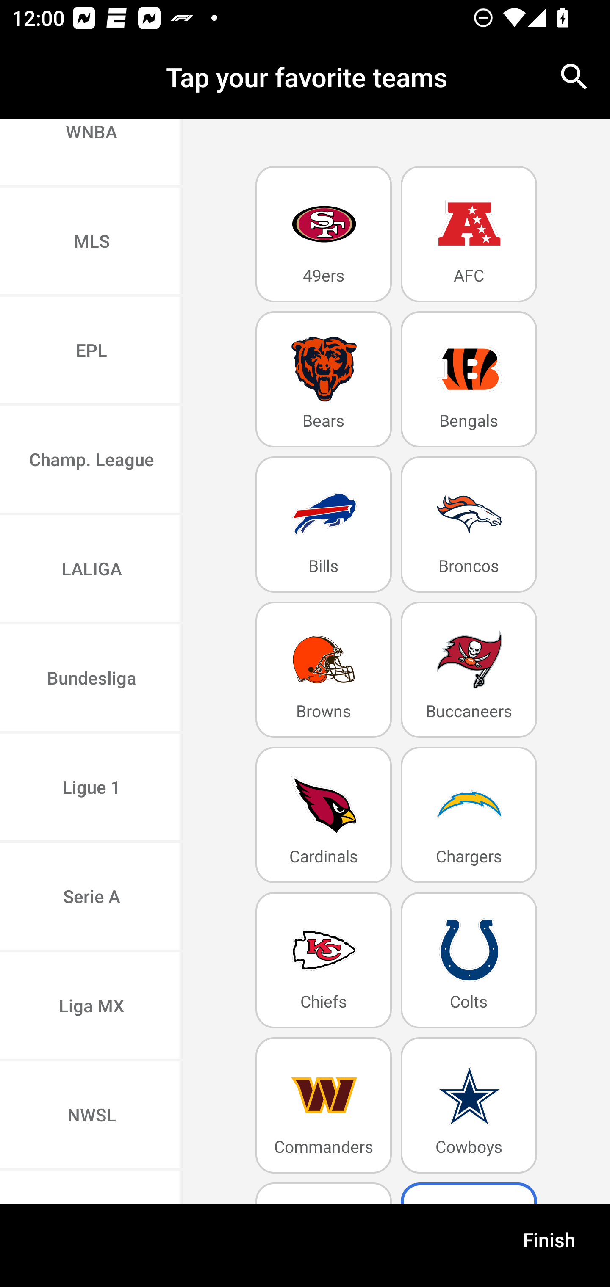  What do you see at coordinates (574, 77) in the screenshot?
I see `search` at bounding box center [574, 77].